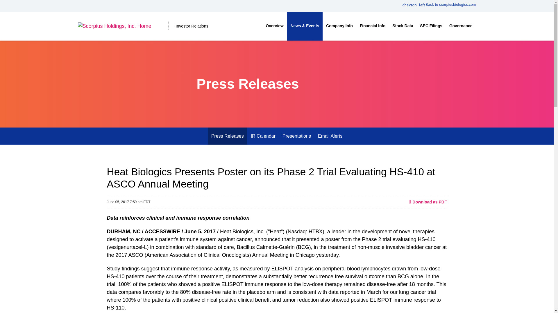 This screenshot has height=313, width=558. Describe the element at coordinates (297, 136) in the screenshot. I see `Presentations` at that location.